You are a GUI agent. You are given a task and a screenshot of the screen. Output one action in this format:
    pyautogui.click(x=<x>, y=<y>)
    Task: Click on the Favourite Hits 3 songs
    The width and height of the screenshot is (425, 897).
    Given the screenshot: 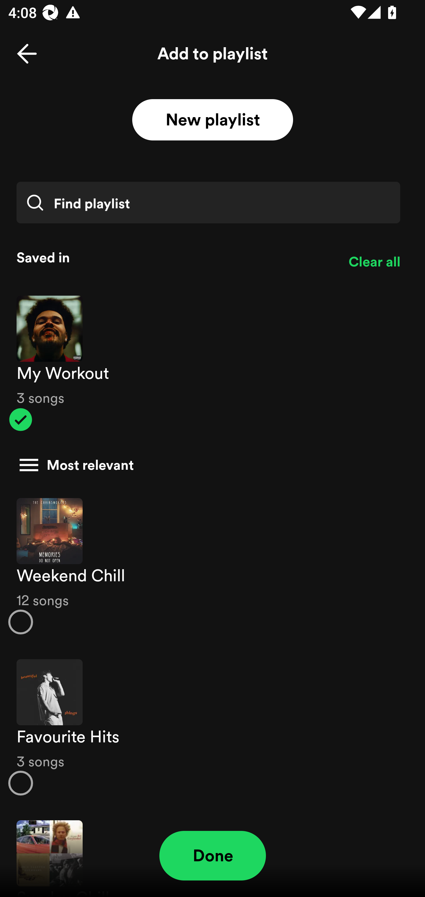 What is the action you would take?
    pyautogui.click(x=212, y=727)
    